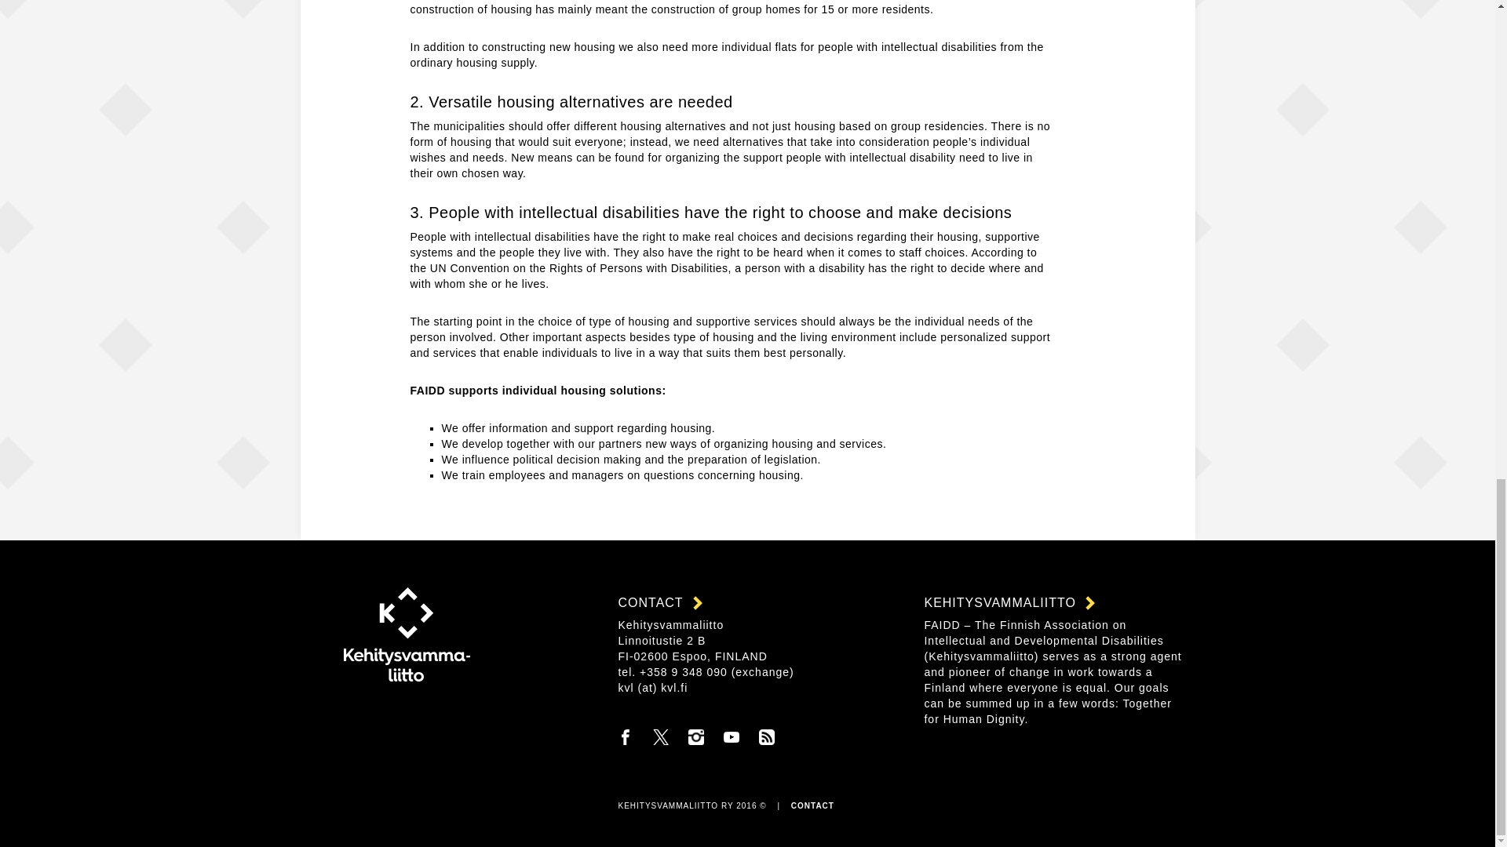 The image size is (1507, 847). Describe the element at coordinates (813, 805) in the screenshot. I see `Contact` at that location.